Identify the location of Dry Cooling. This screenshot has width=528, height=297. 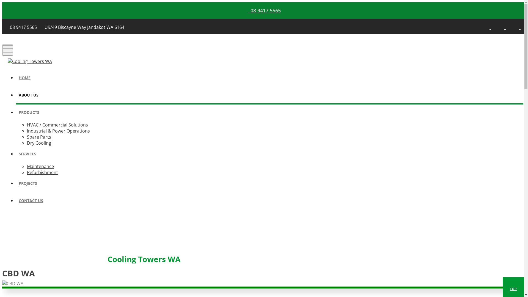
(39, 143).